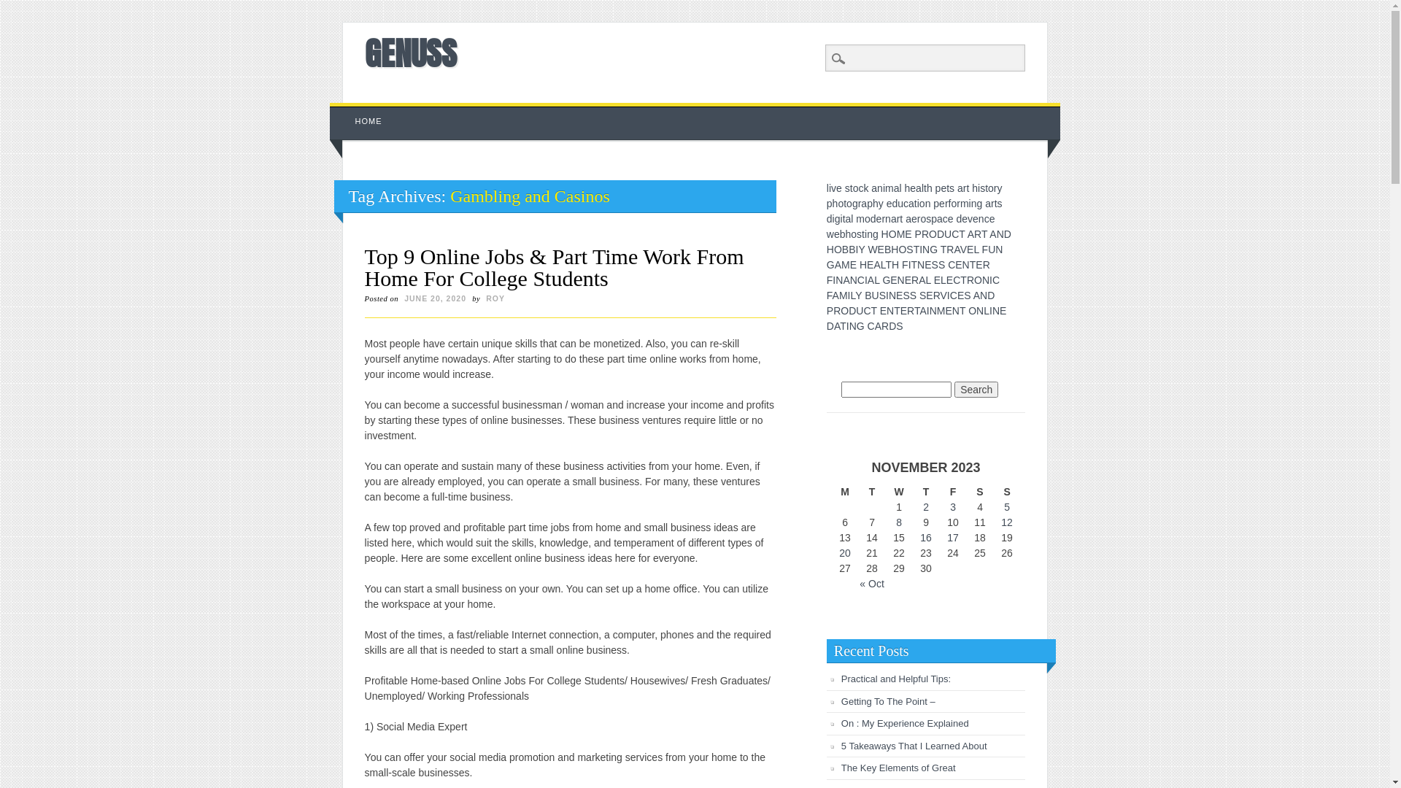  I want to click on i, so click(918, 204).